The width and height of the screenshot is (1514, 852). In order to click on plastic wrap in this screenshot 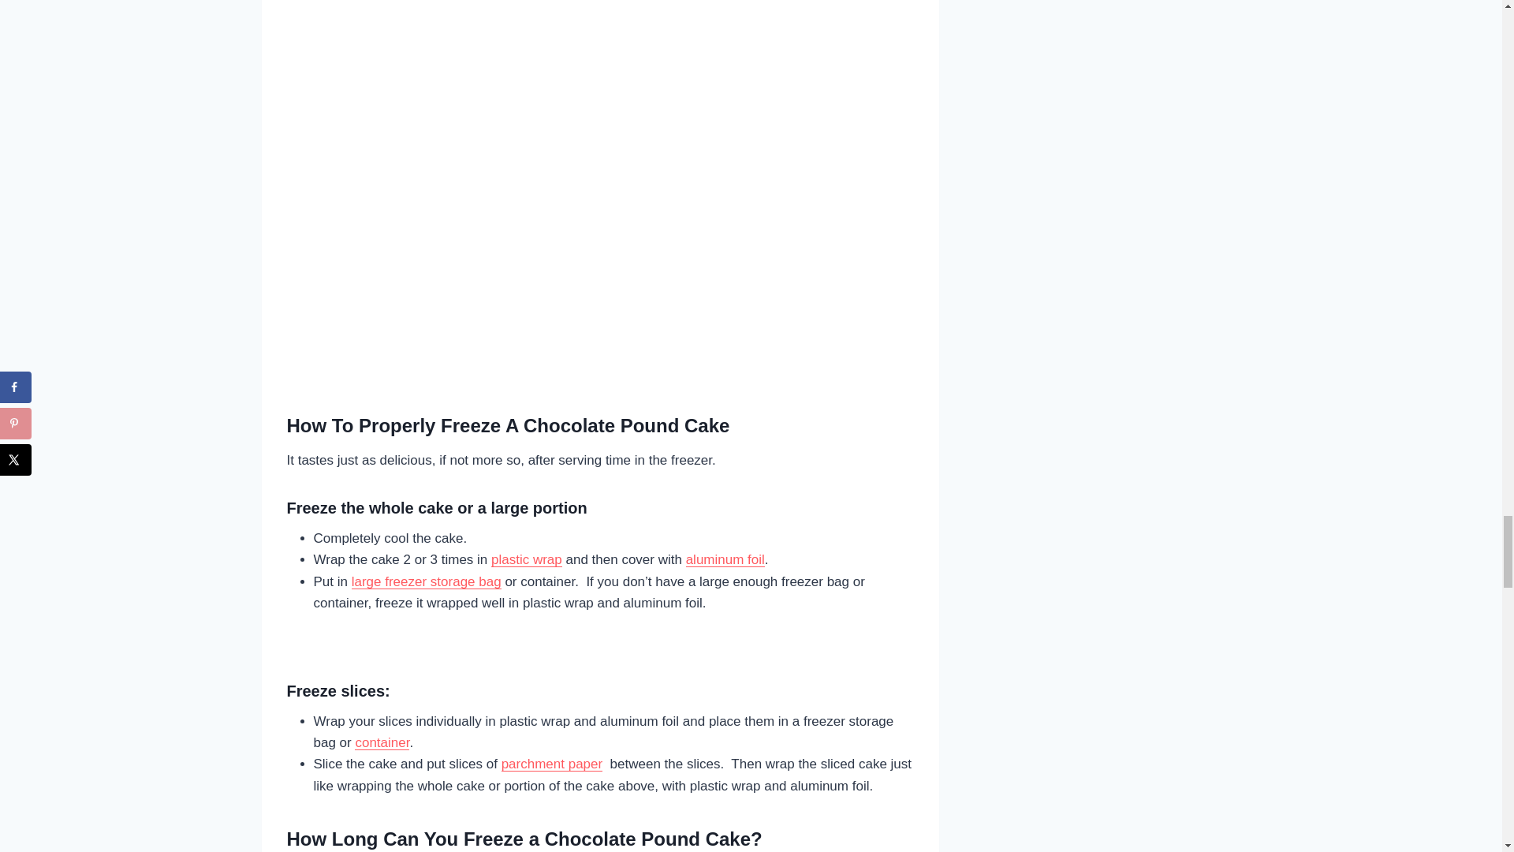, I will do `click(526, 559)`.